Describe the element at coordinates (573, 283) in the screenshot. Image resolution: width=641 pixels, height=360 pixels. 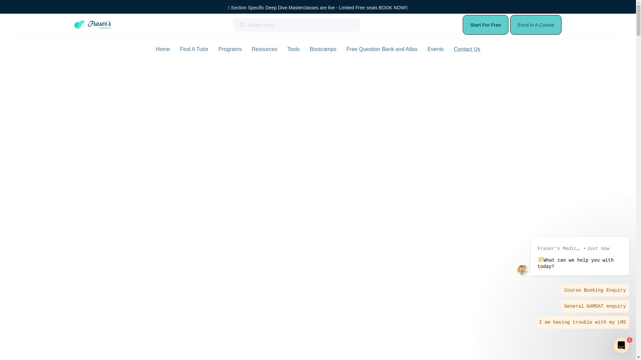
I see `Intercom live chat message` at that location.